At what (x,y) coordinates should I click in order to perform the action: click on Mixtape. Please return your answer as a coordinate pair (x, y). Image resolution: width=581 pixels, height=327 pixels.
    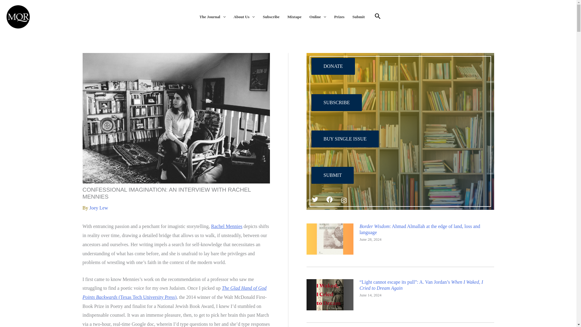
    Looking at the image, I should click on (294, 17).